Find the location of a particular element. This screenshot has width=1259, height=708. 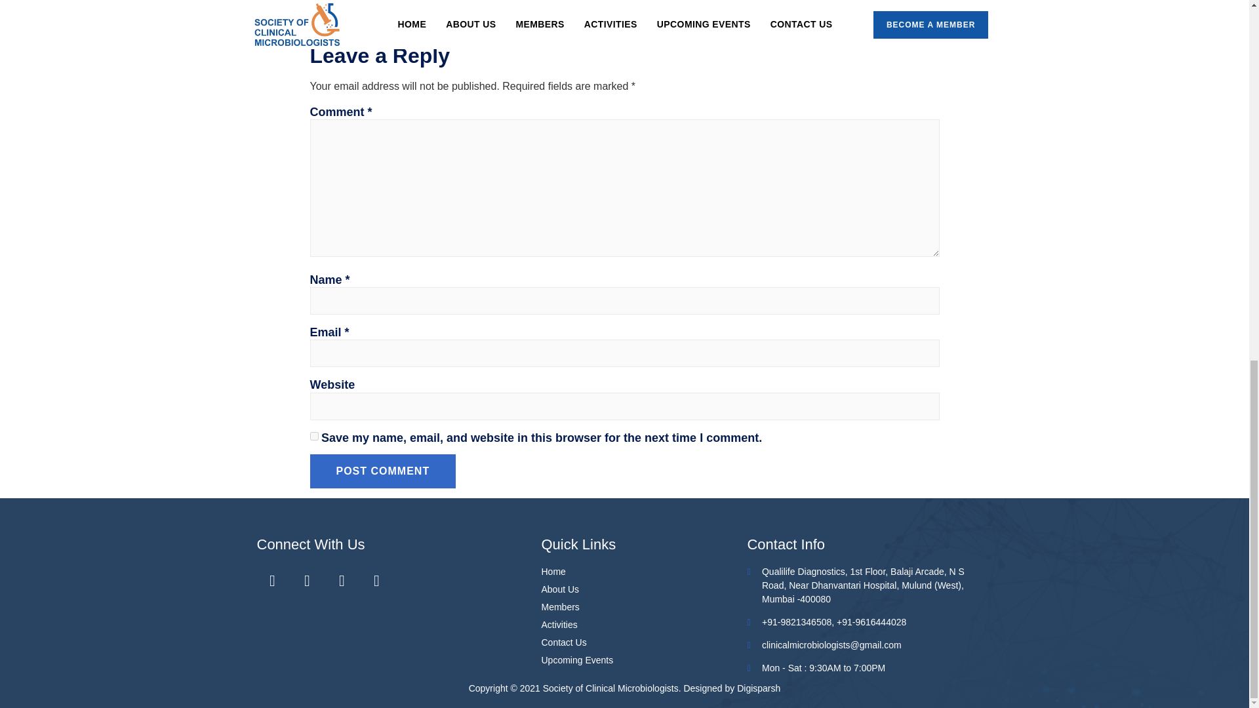

yes is located at coordinates (313, 435).